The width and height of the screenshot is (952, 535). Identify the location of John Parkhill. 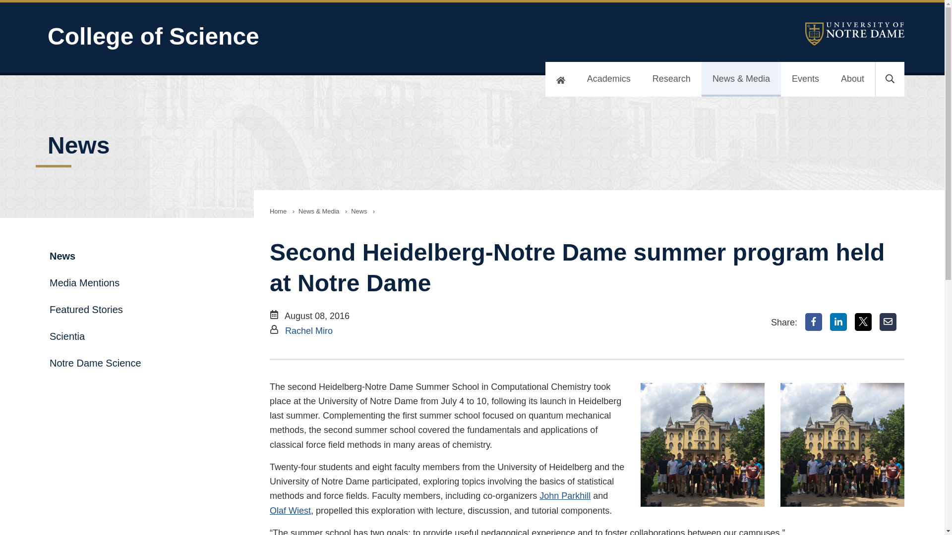
(565, 495).